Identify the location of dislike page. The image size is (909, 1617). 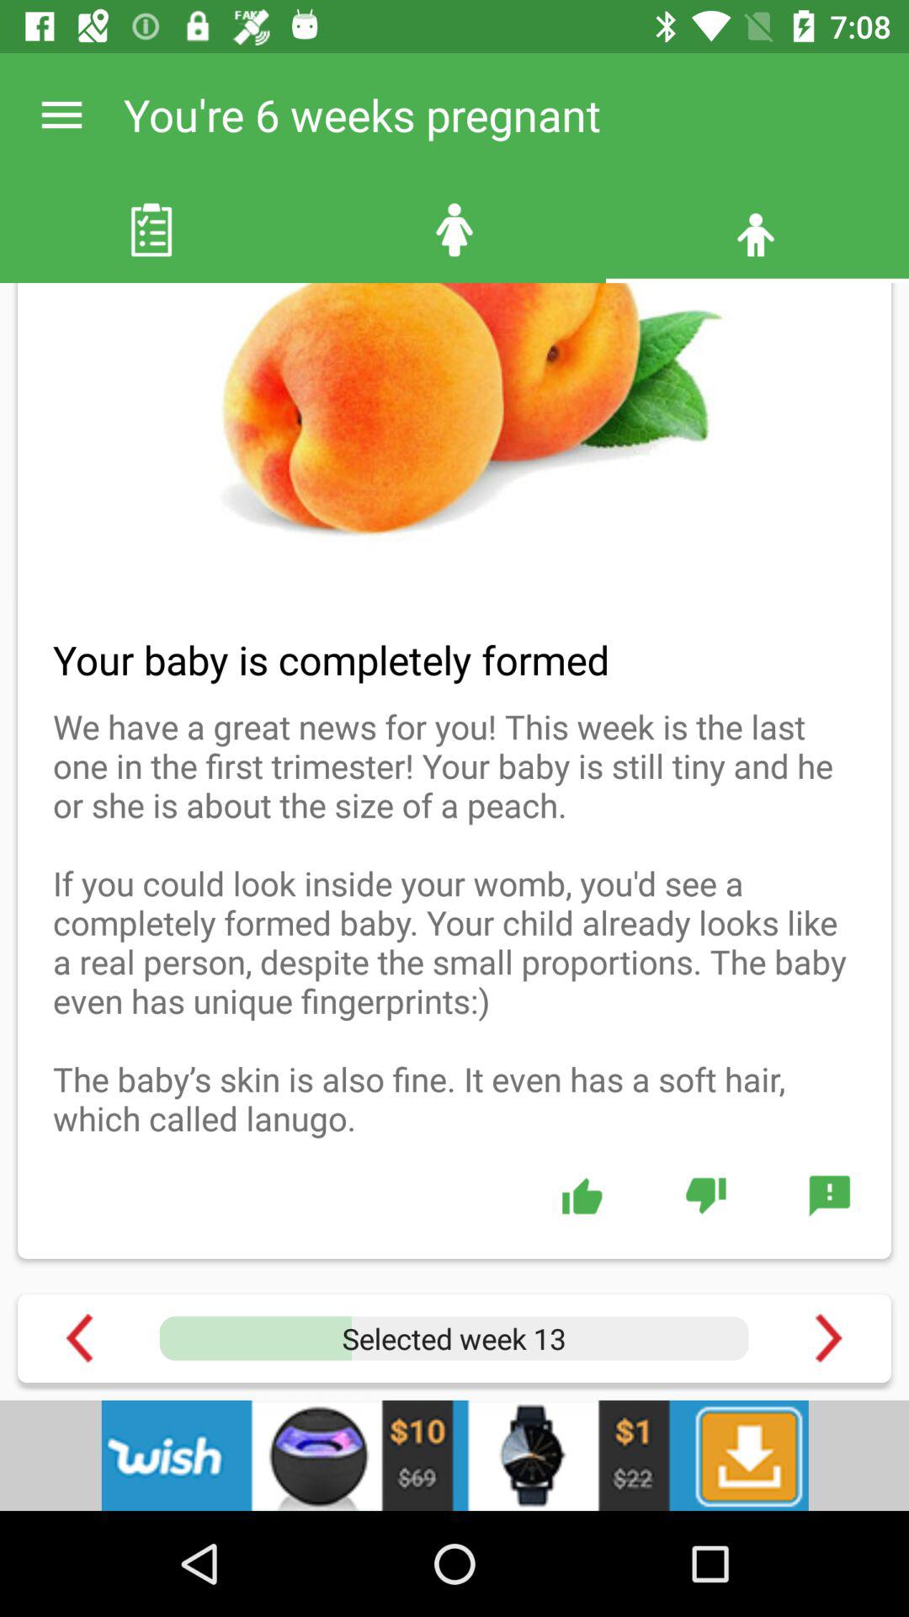
(705, 1195).